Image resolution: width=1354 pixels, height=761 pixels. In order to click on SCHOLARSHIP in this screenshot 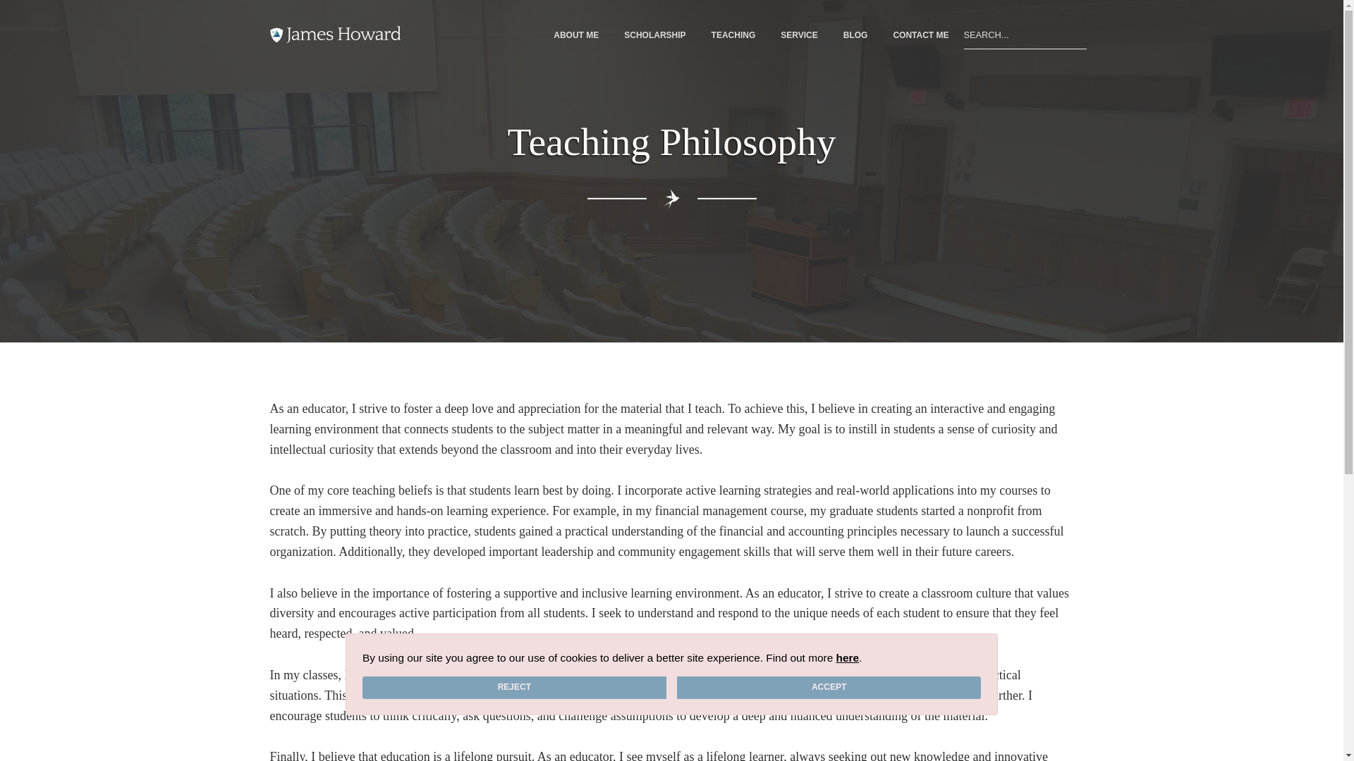, I will do `click(654, 35)`.